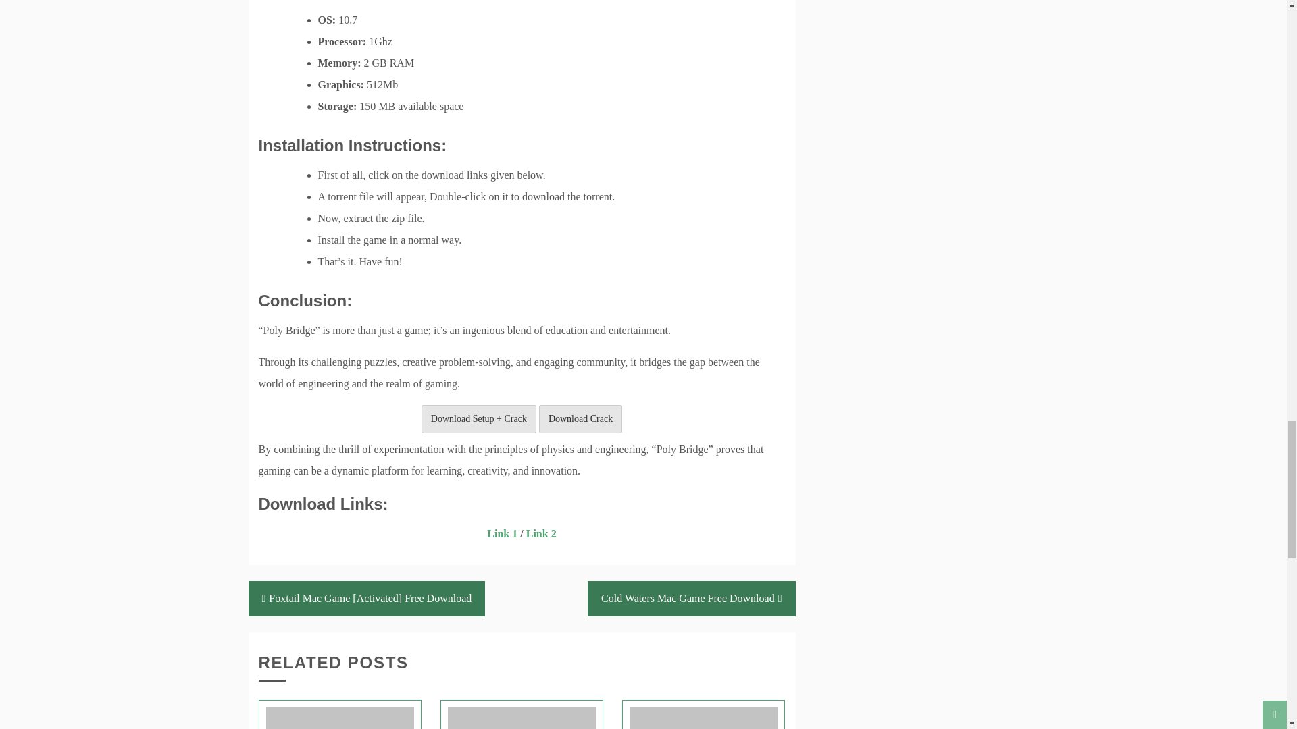 The height and width of the screenshot is (729, 1297). What do you see at coordinates (503, 533) in the screenshot?
I see `Link 1` at bounding box center [503, 533].